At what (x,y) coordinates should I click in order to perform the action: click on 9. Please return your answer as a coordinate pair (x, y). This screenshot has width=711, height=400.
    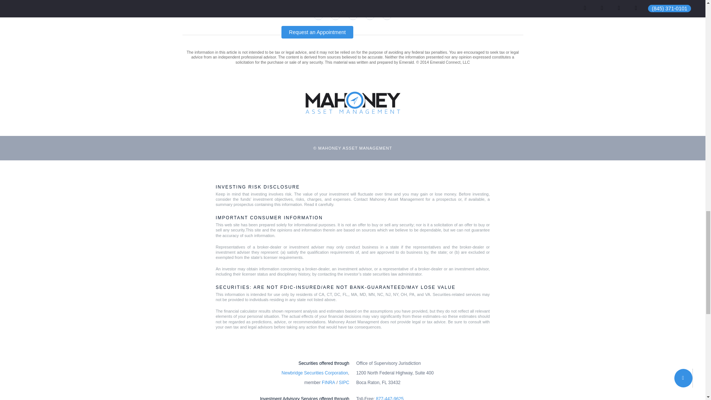
    Looking at the image, I should click on (374, 15).